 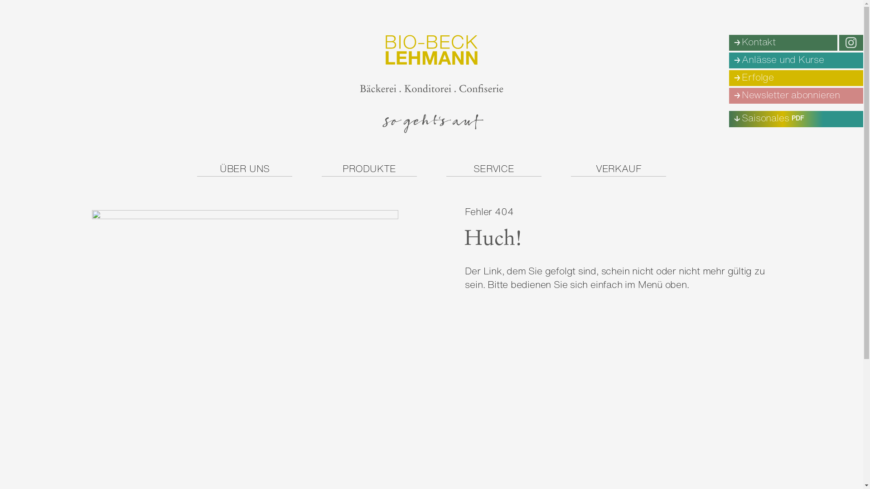 I want to click on Newsletter abonnieren, so click(x=796, y=96).